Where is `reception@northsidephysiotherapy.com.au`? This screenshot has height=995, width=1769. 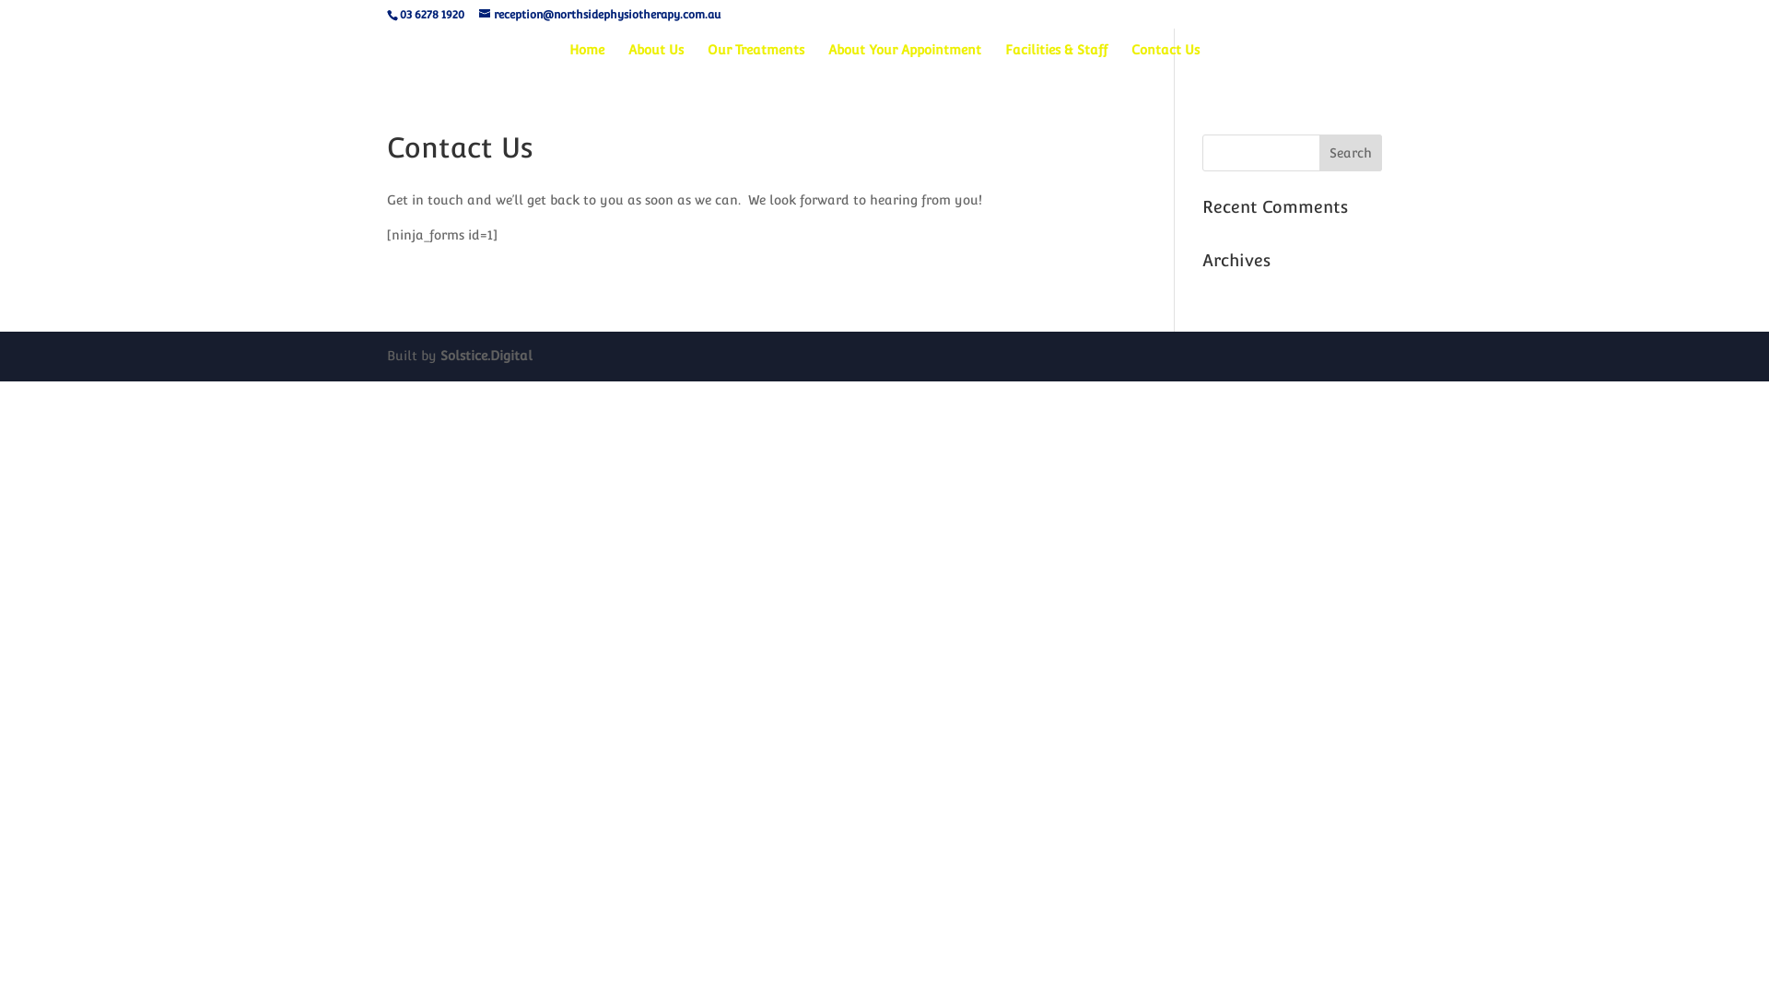 reception@northsidephysiotherapy.com.au is located at coordinates (600, 15).